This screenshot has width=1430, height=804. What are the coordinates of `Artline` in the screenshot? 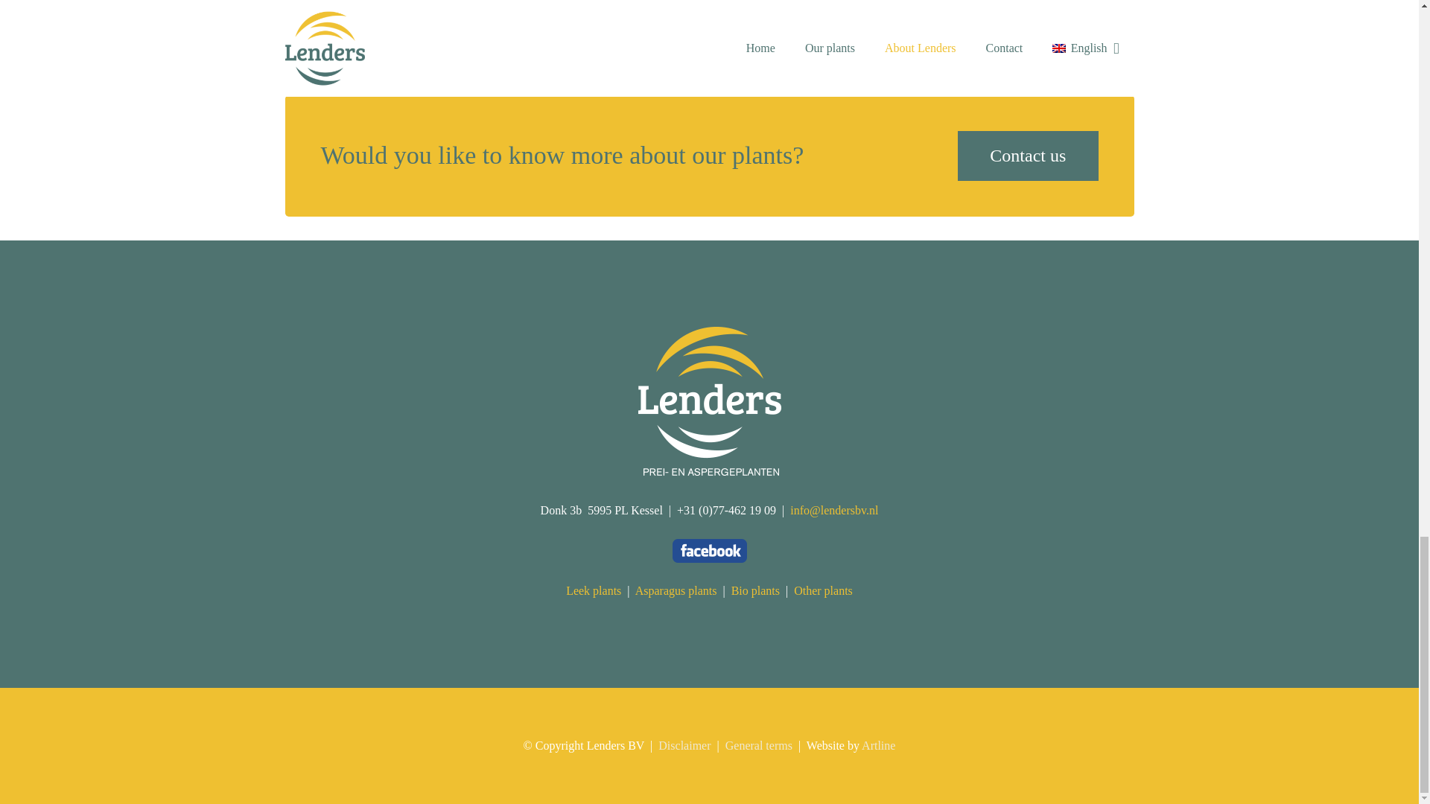 It's located at (878, 744).